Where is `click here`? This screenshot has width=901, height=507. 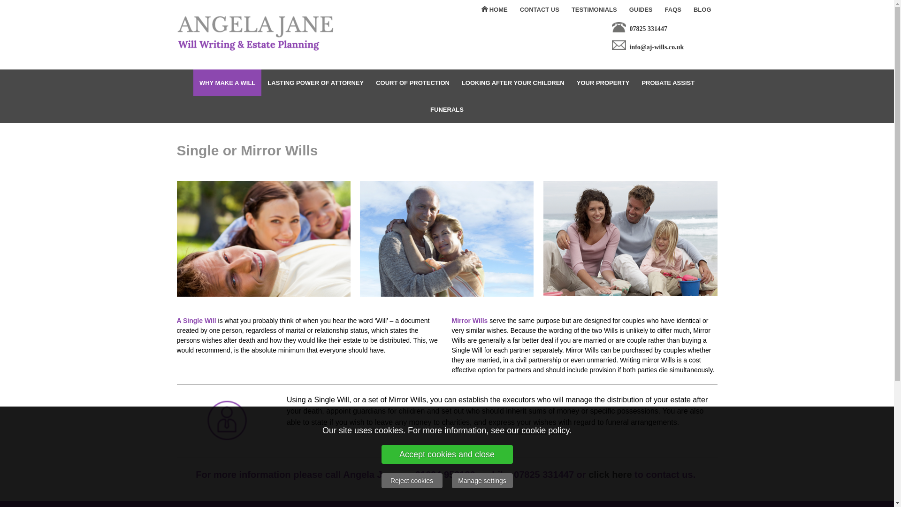 click here is located at coordinates (610, 475).